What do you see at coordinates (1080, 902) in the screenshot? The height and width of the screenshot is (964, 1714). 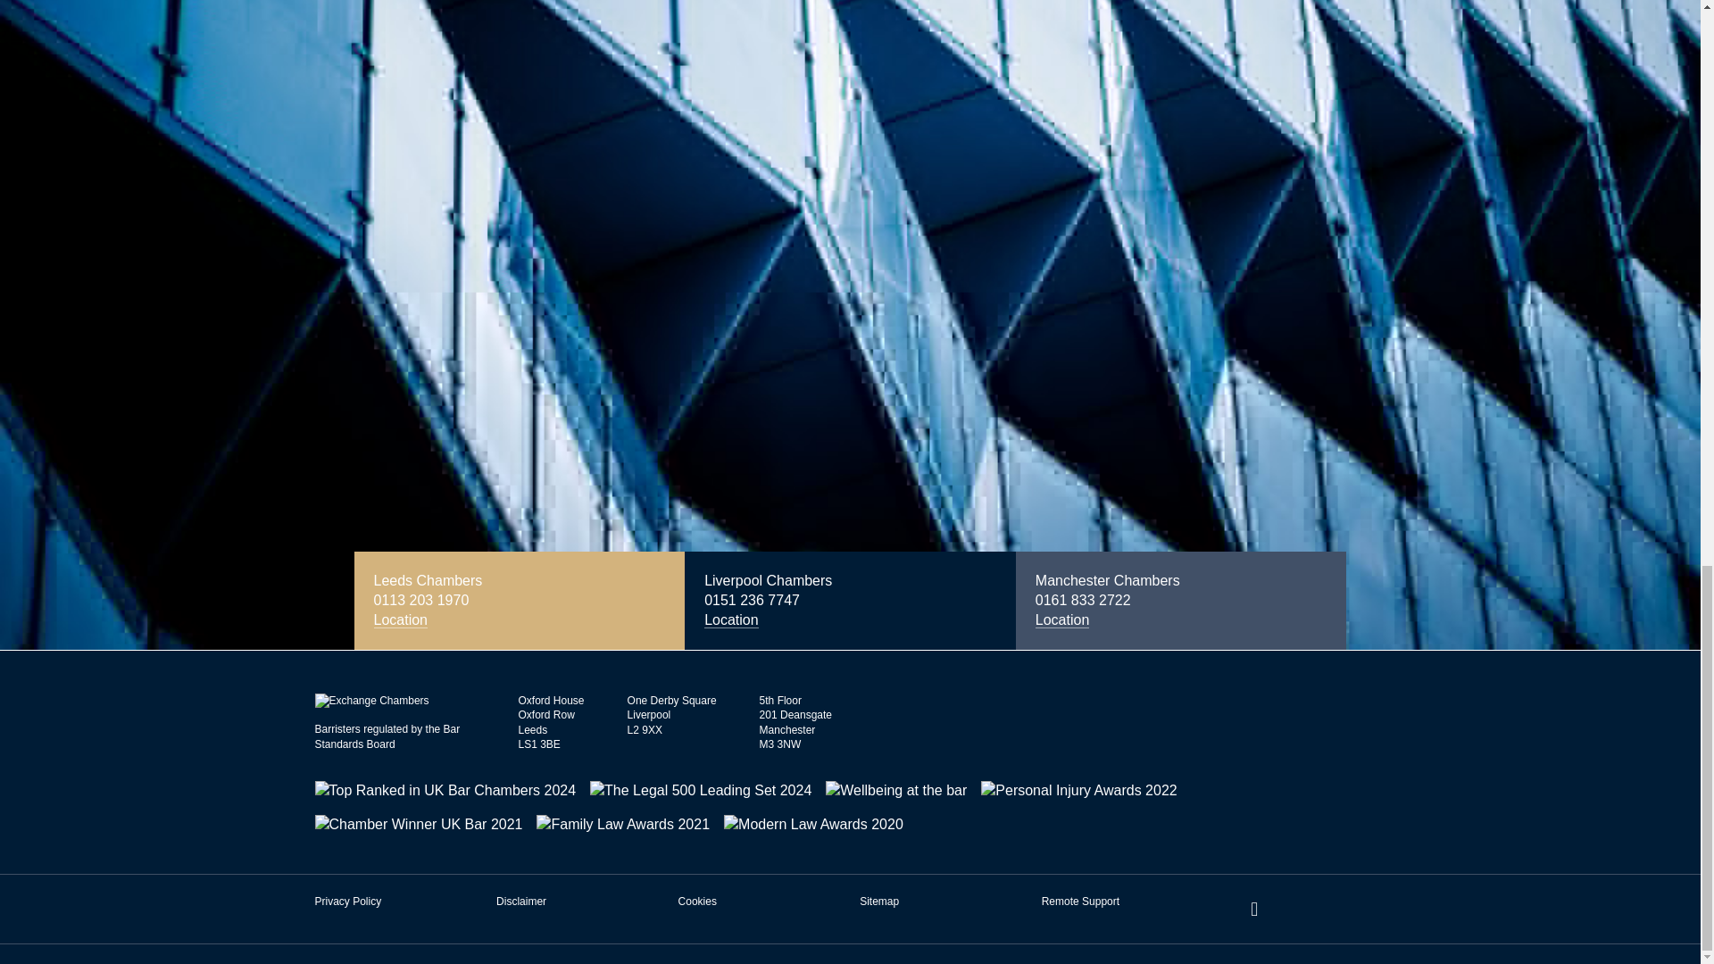 I see `Remote Support` at bounding box center [1080, 902].